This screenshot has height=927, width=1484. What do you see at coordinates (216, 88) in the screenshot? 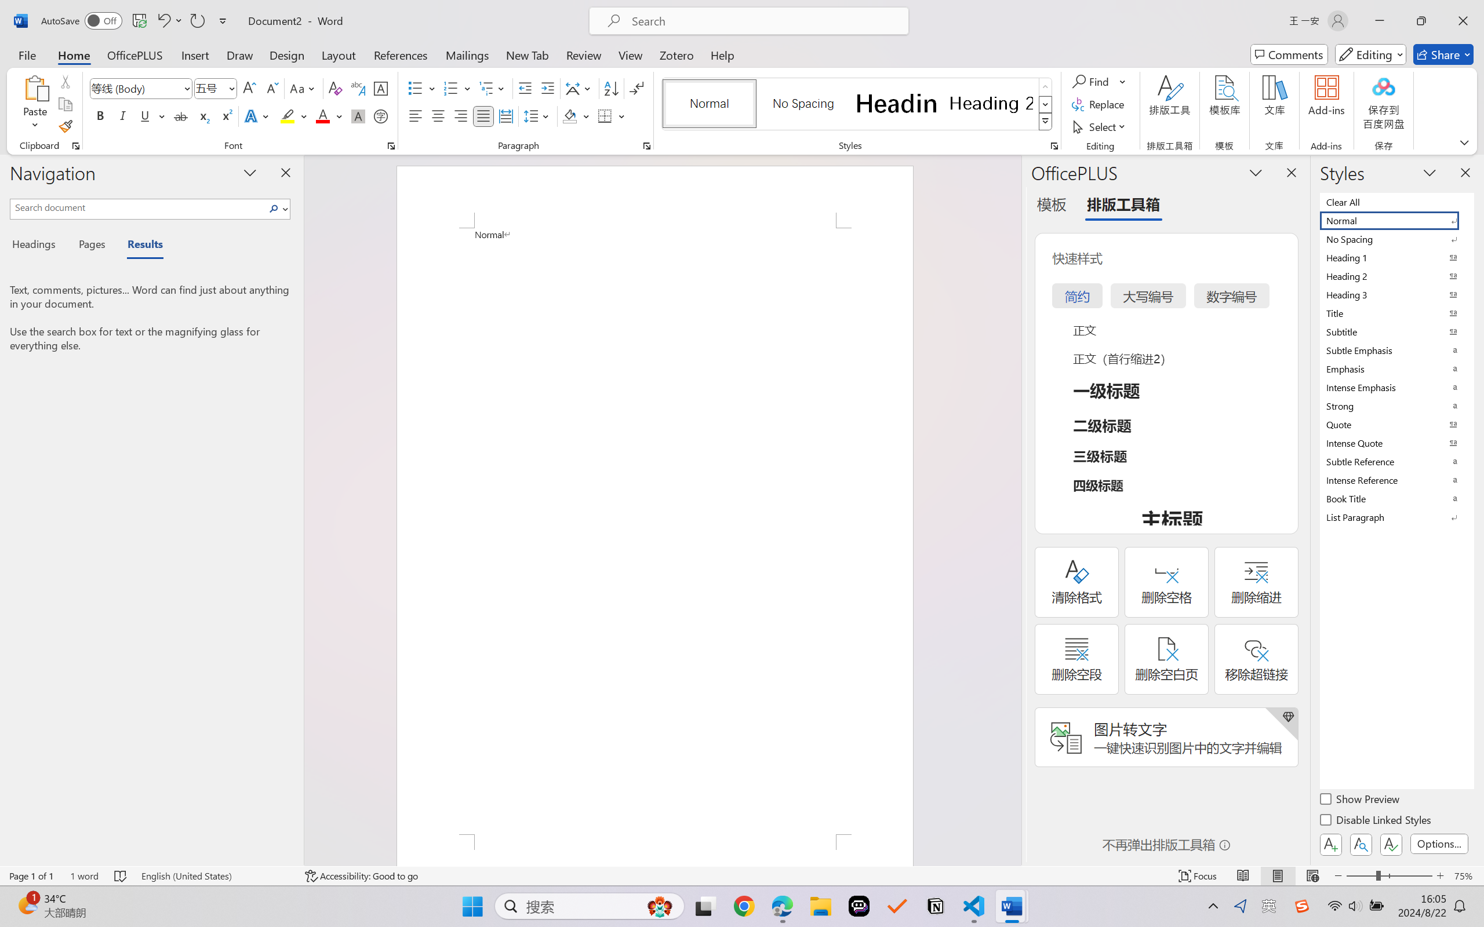
I see `Font Size` at bounding box center [216, 88].